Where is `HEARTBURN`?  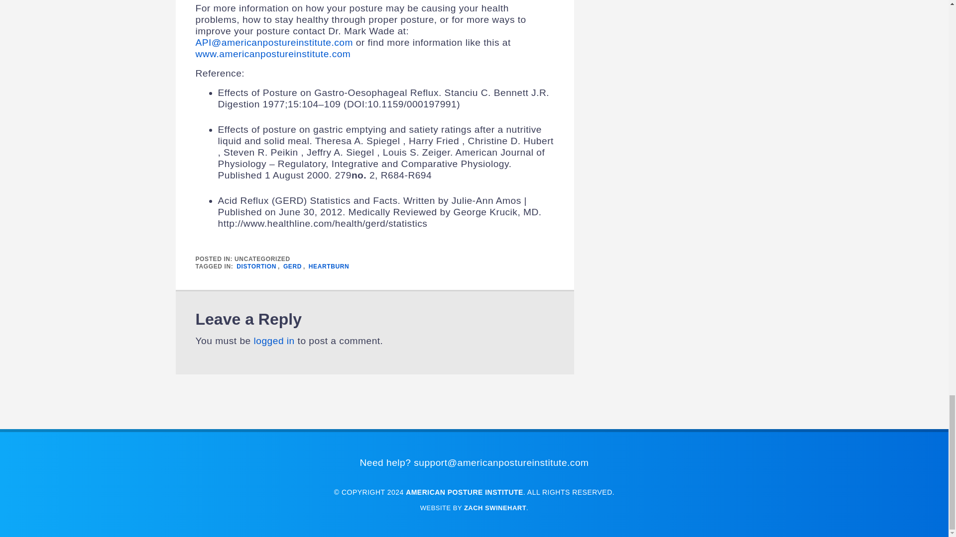 HEARTBURN is located at coordinates (329, 267).